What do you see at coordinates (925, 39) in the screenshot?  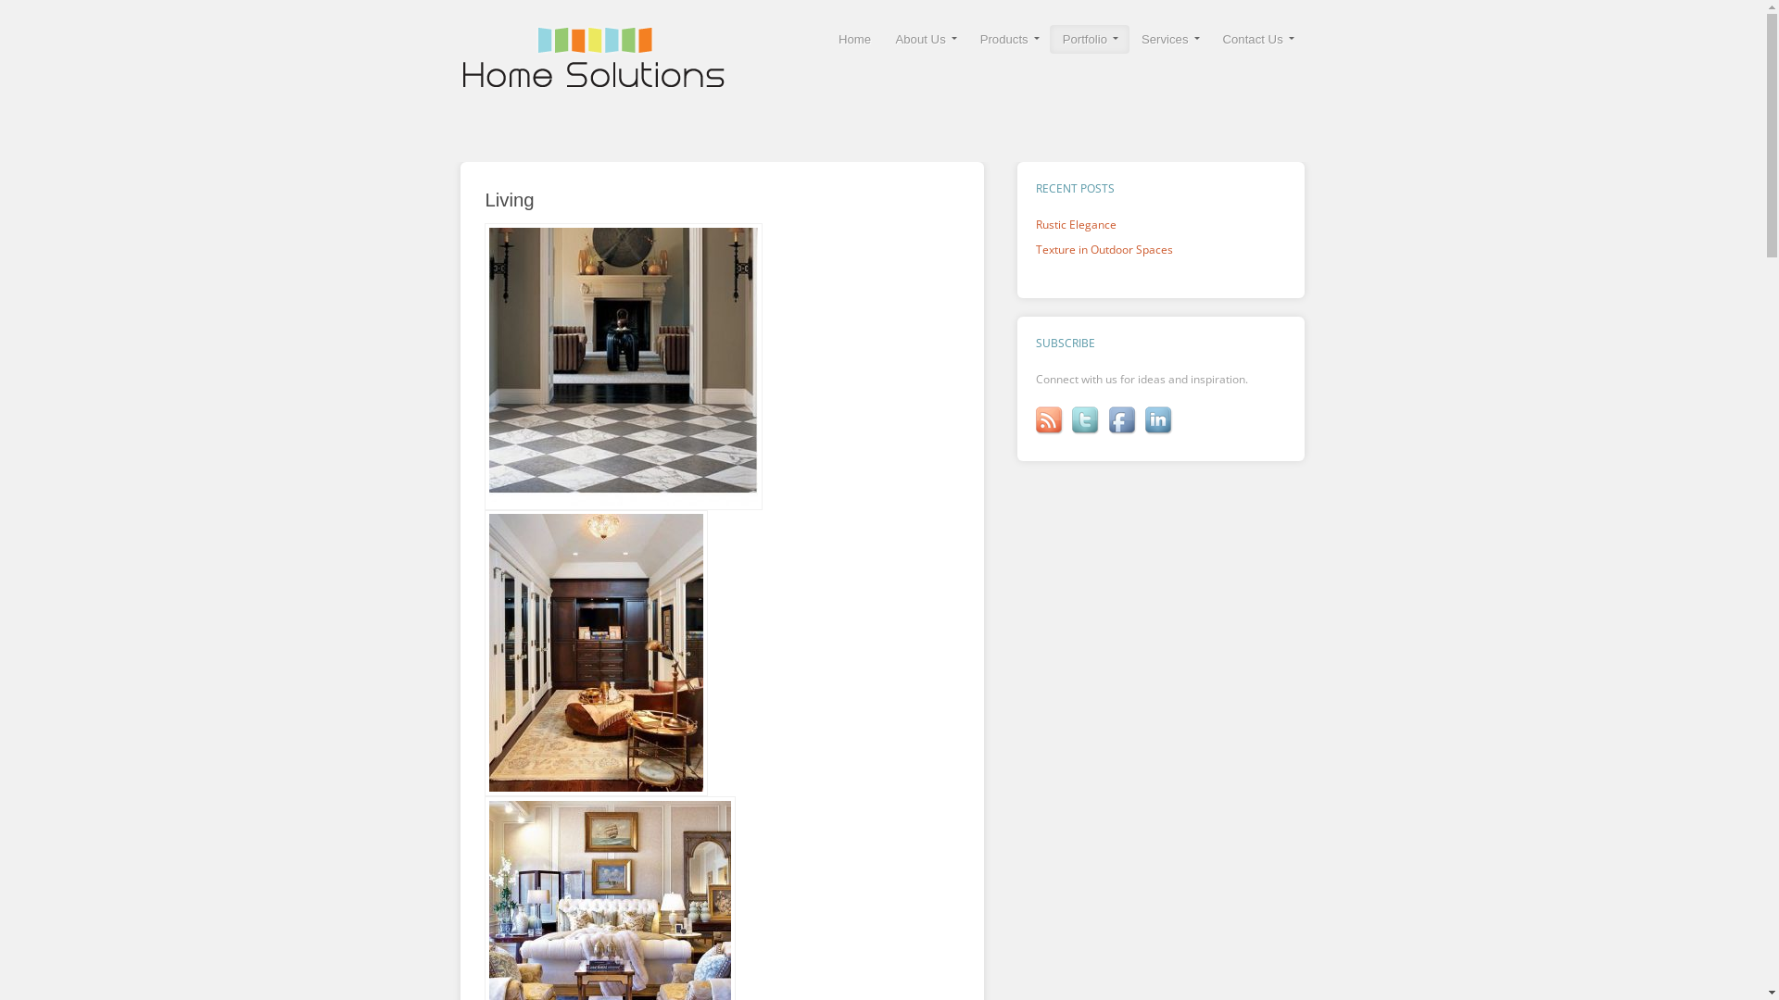 I see `About Us` at bounding box center [925, 39].